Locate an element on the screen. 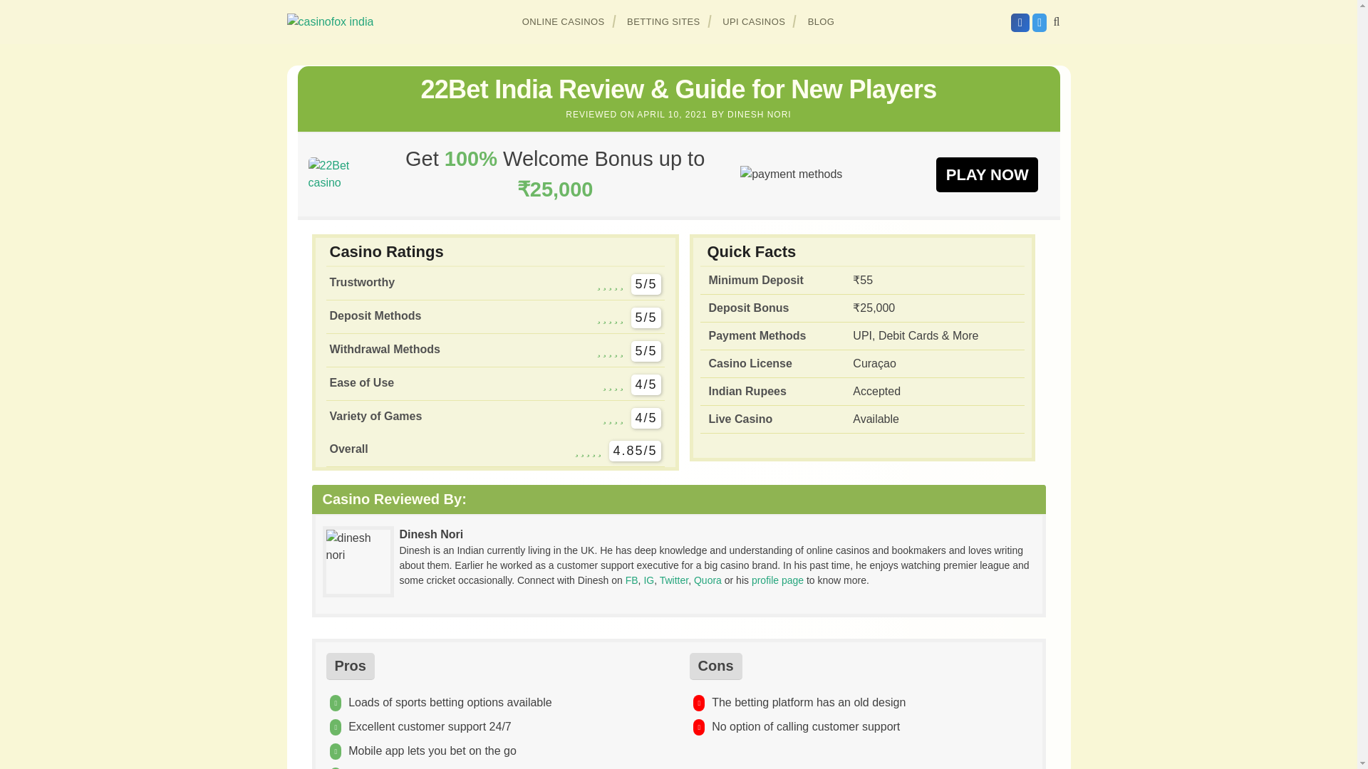  profile page is located at coordinates (777, 580).